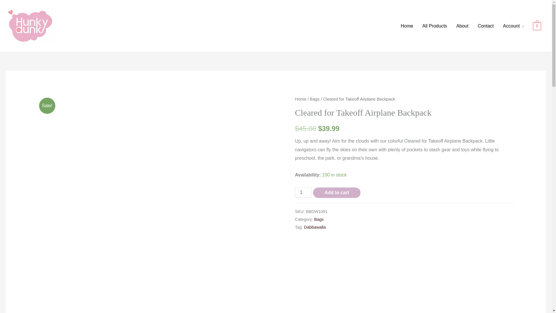 The height and width of the screenshot is (313, 556). What do you see at coordinates (537, 26) in the screenshot?
I see `View your shopping cart` at bounding box center [537, 26].